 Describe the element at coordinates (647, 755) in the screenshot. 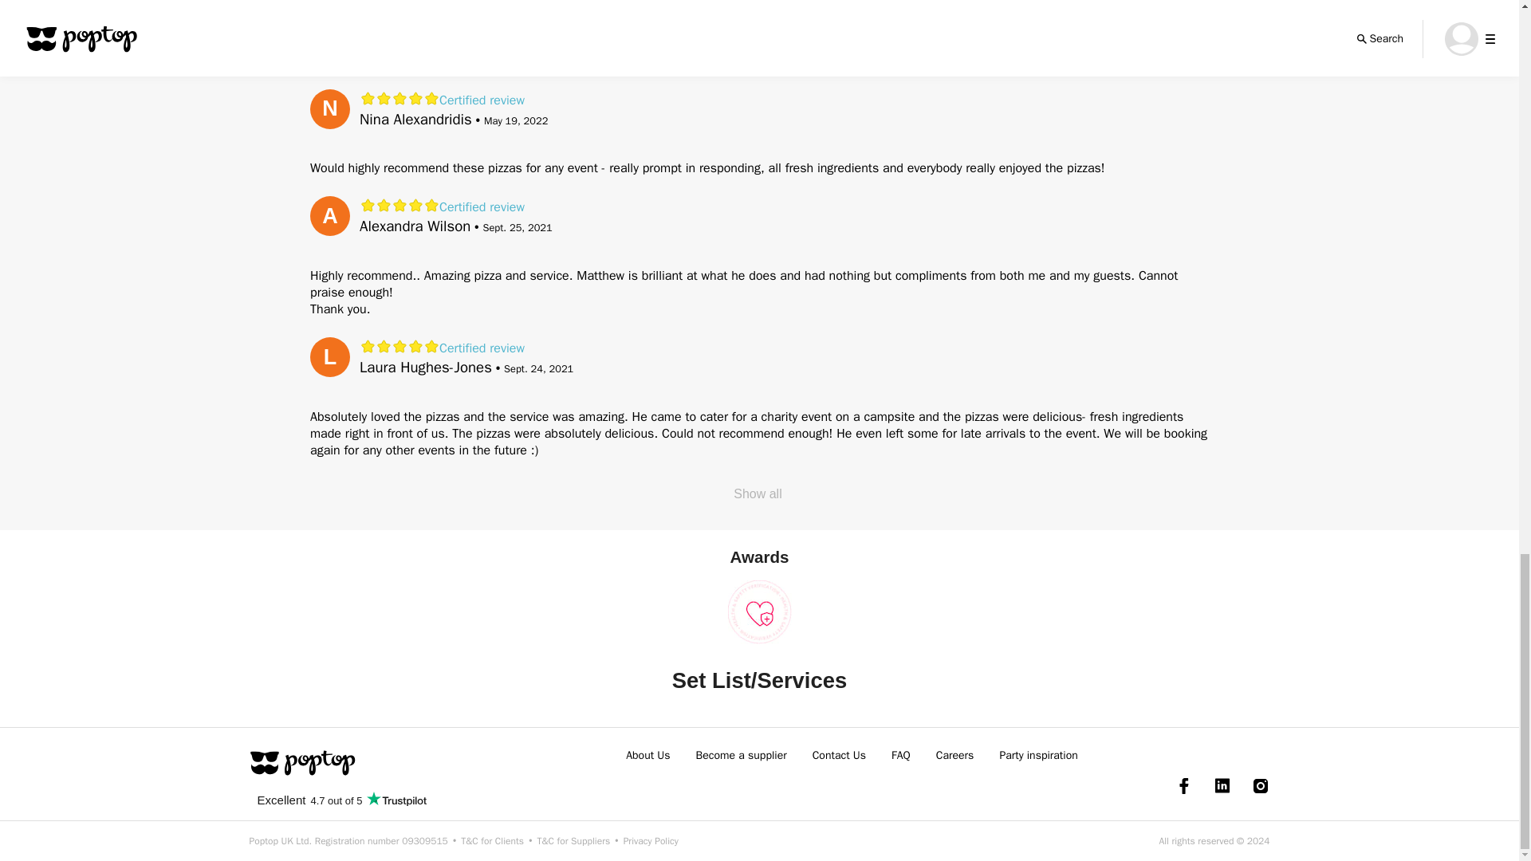

I see `About Us` at that location.